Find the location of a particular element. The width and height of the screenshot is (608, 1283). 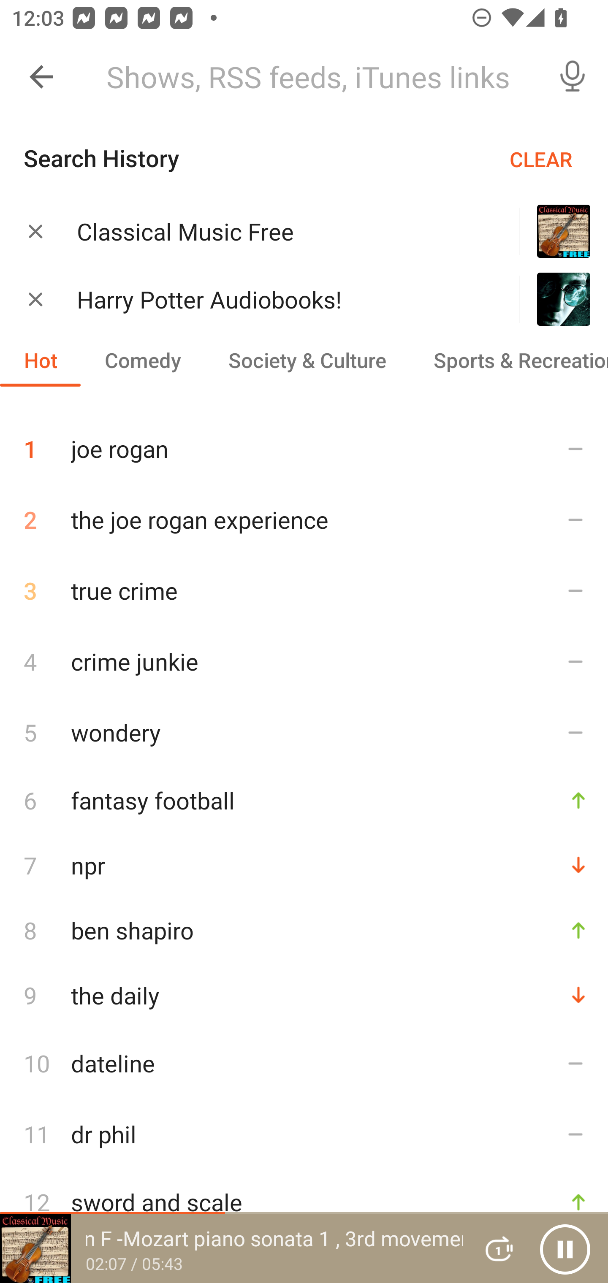

5 wondery is located at coordinates (304, 732).